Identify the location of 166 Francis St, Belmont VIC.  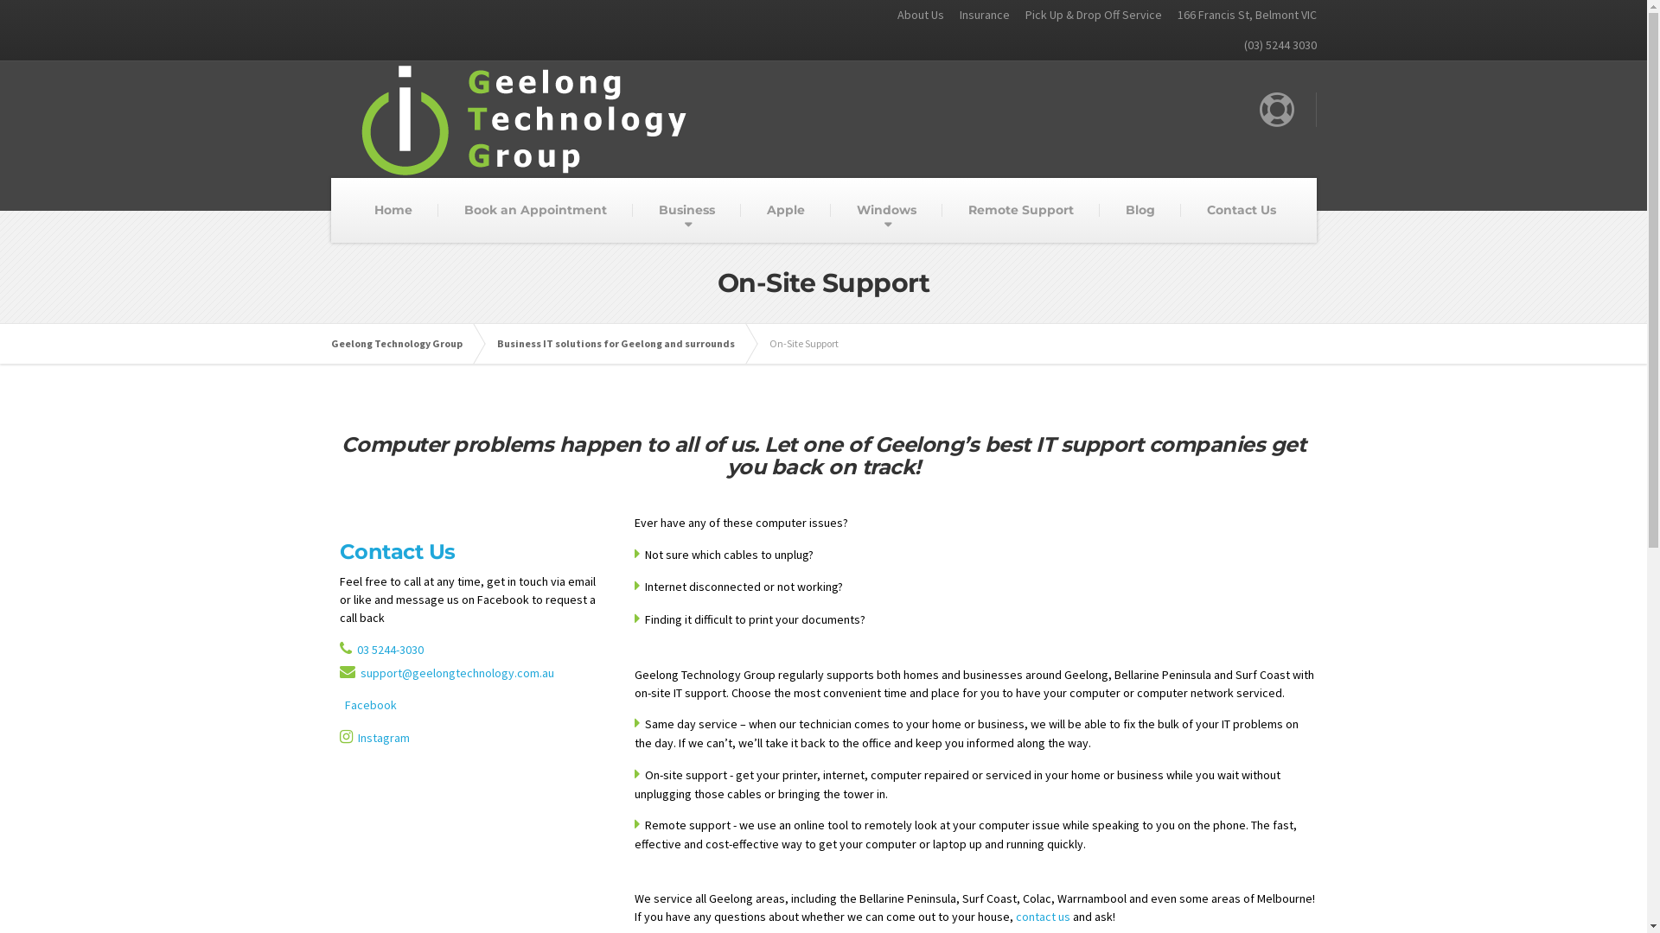
(1240, 16).